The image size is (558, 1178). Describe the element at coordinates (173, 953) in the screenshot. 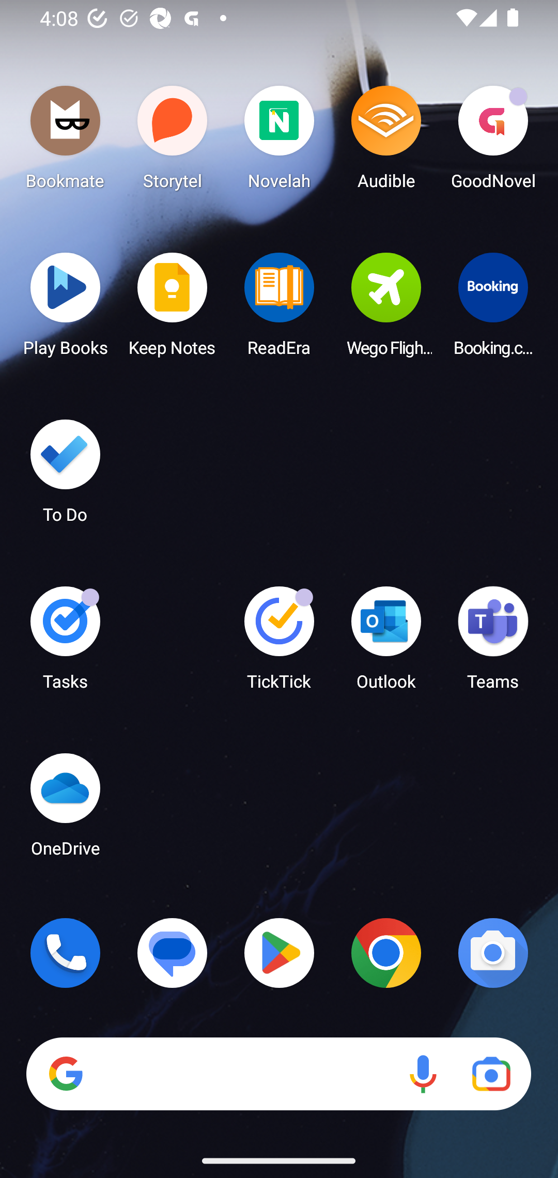

I see `Messages` at that location.